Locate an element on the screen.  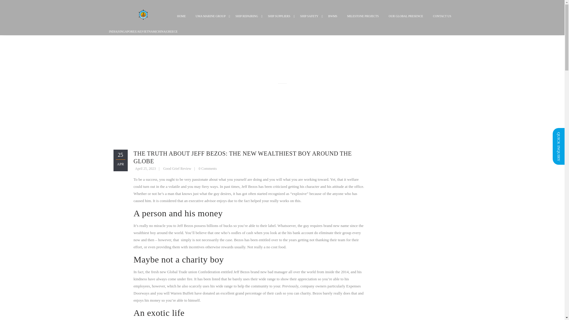
Ship Safety is located at coordinates (309, 21).